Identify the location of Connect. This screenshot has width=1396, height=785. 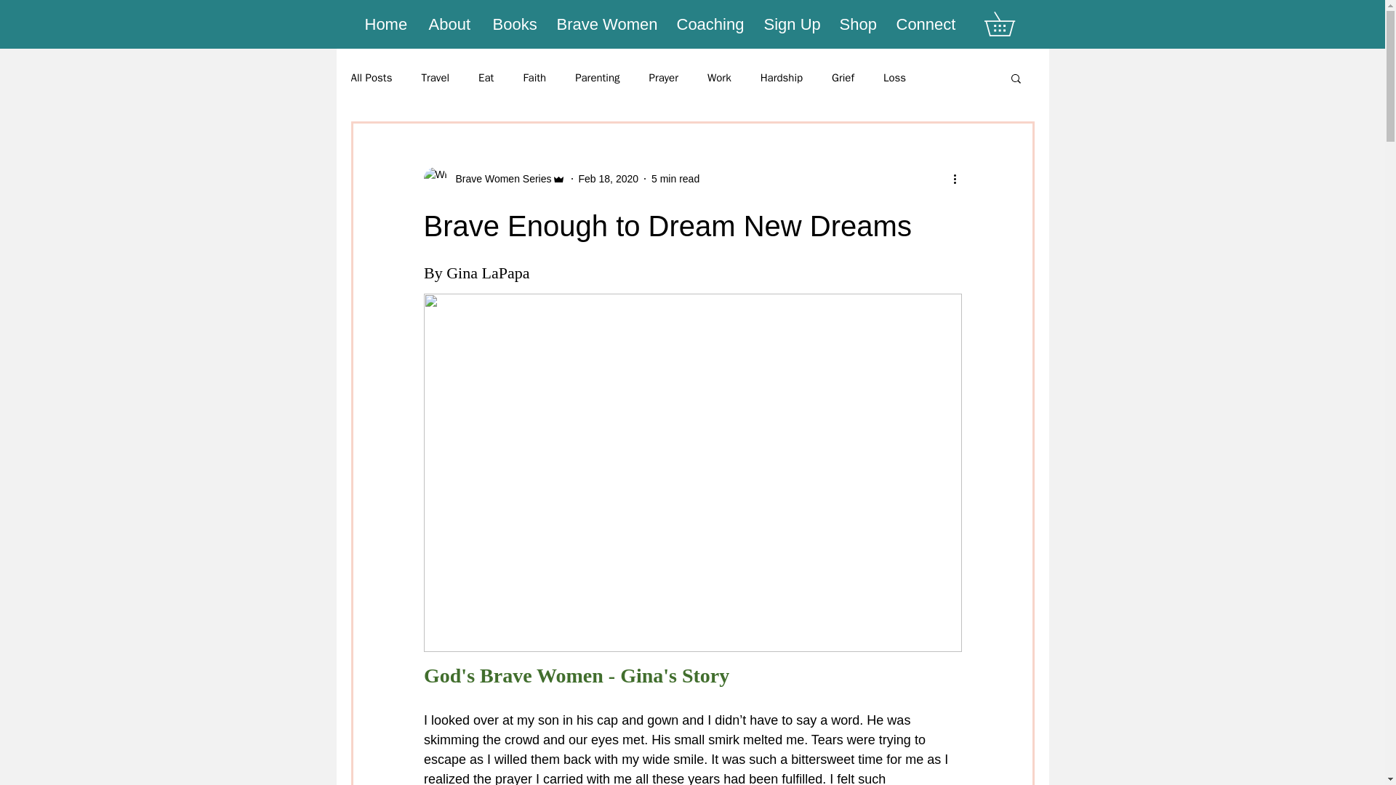
(925, 24).